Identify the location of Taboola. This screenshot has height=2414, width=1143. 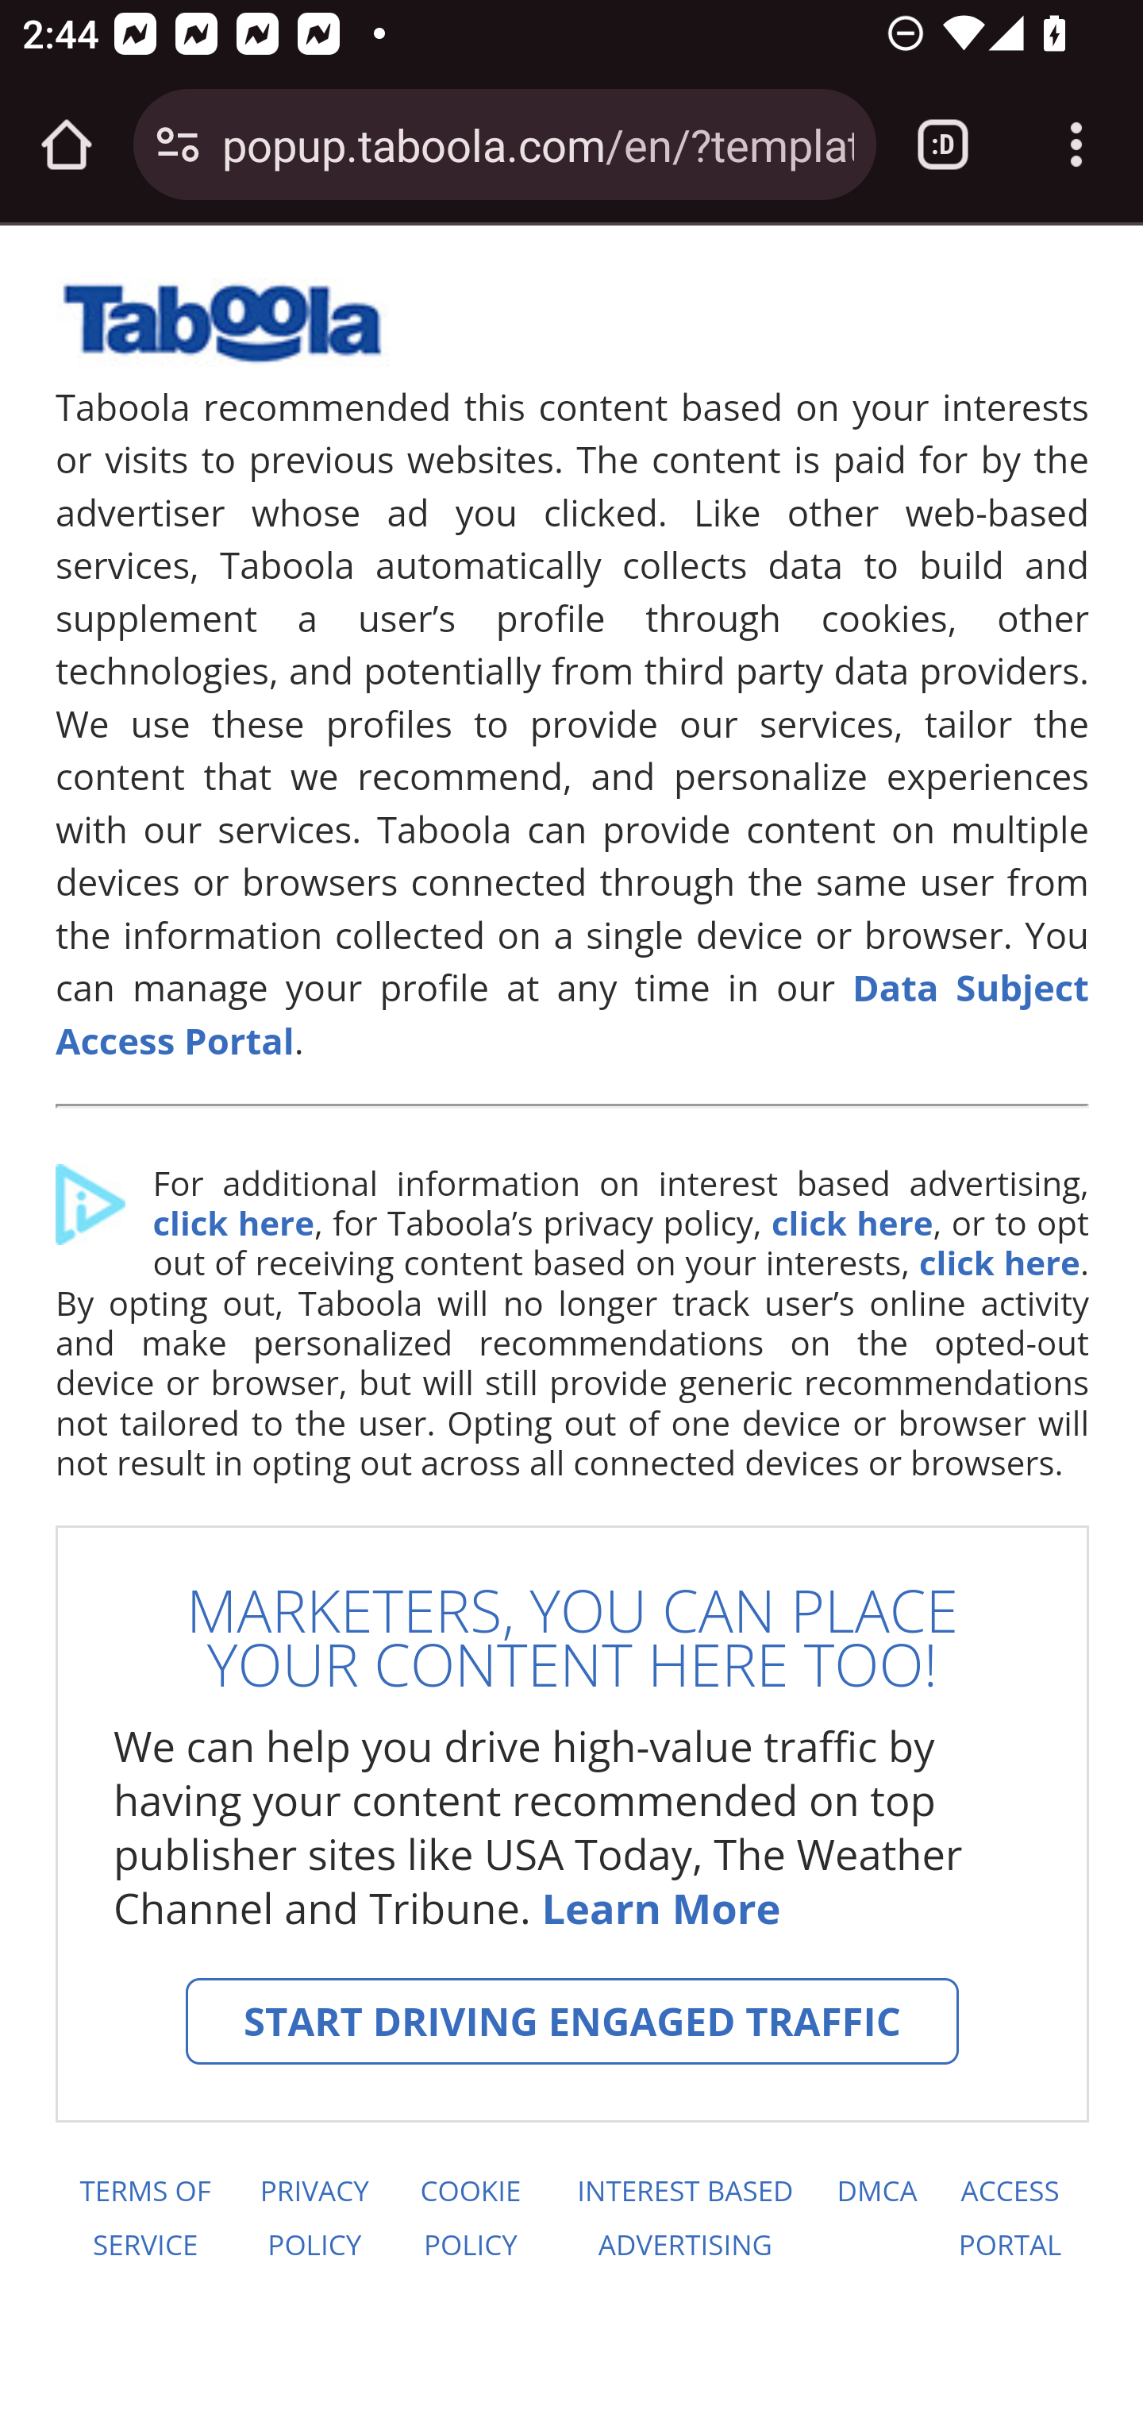
(222, 335).